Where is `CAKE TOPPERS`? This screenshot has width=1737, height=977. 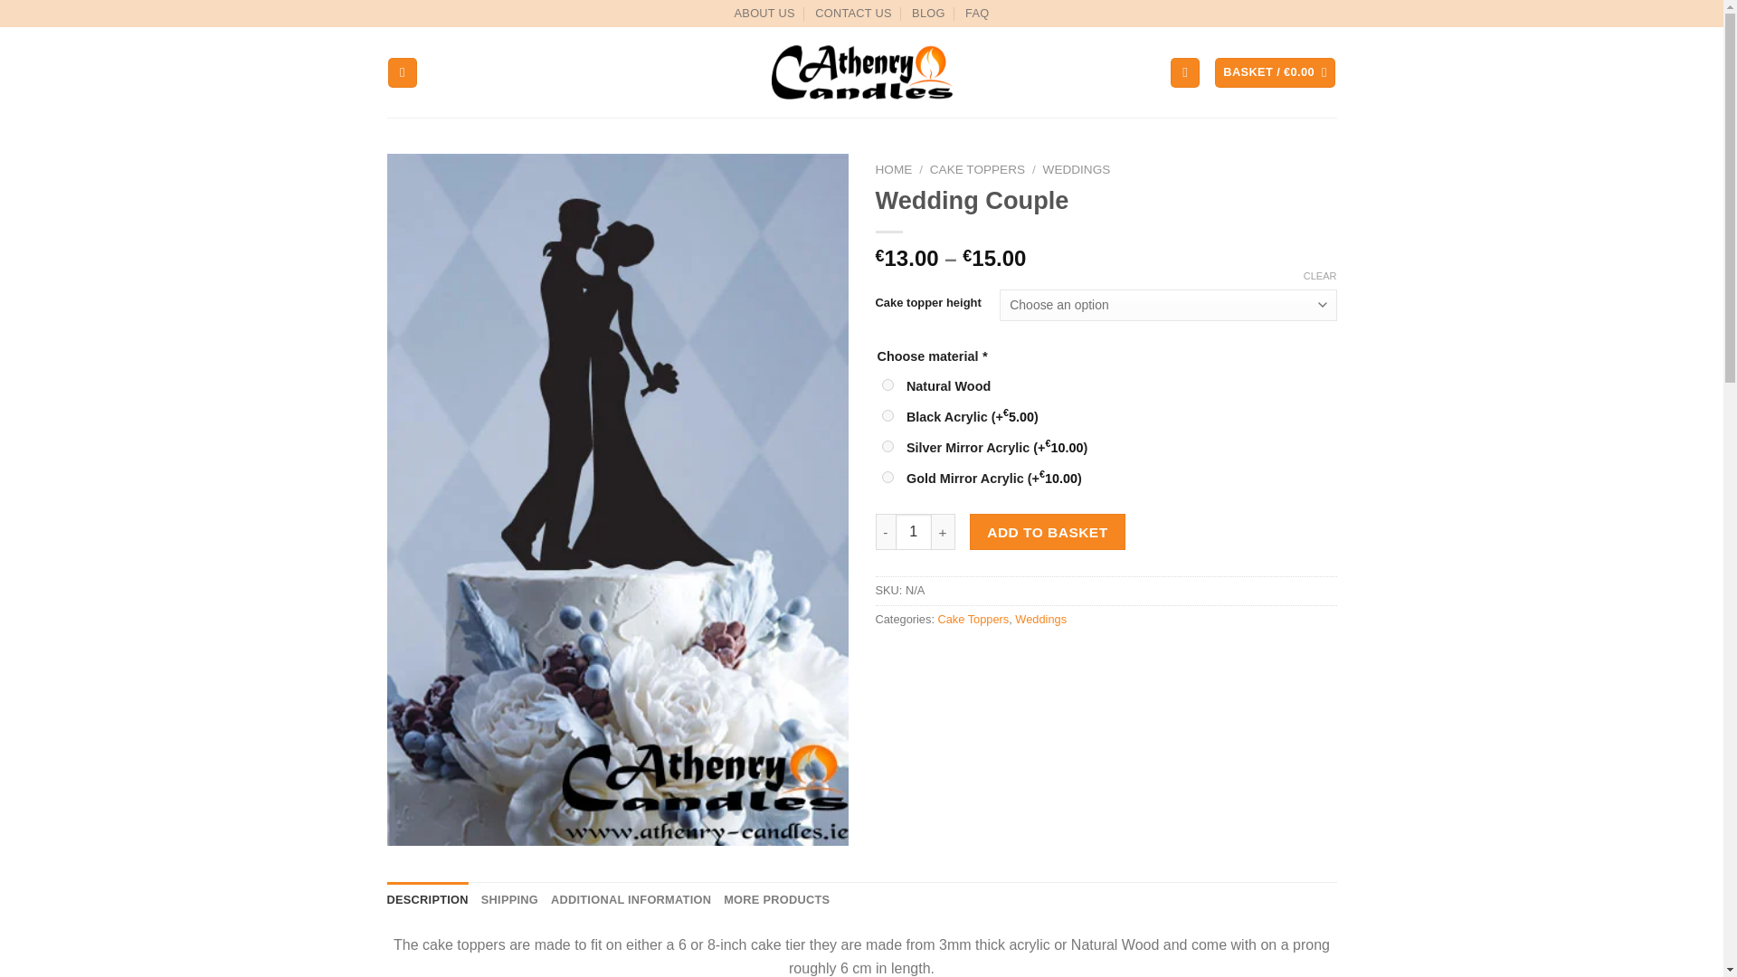 CAKE TOPPERS is located at coordinates (977, 170).